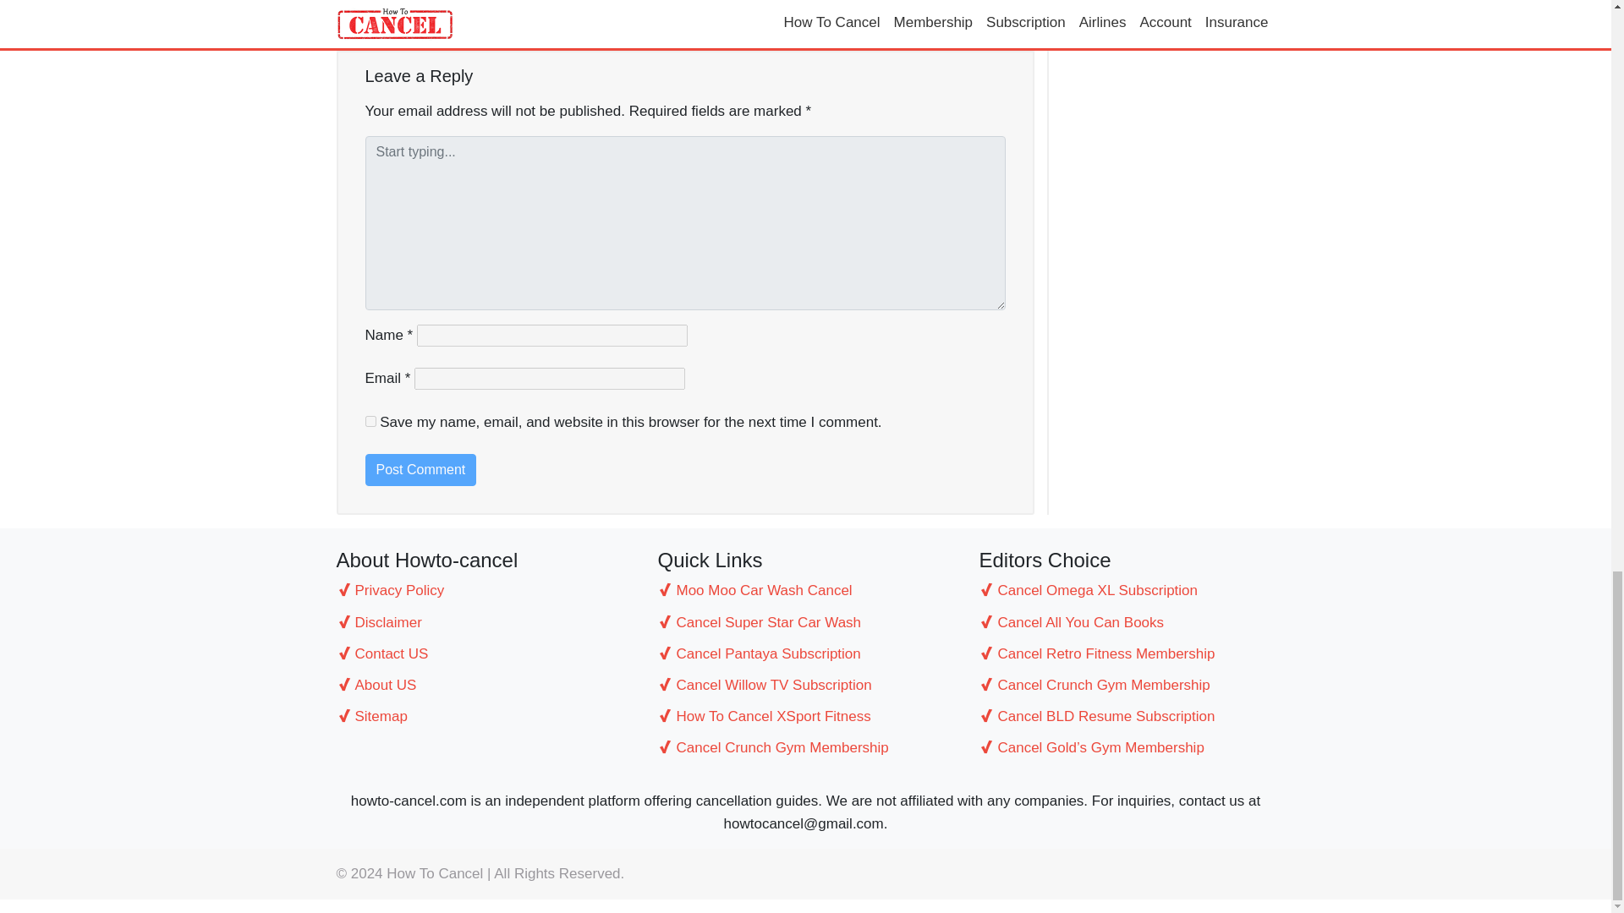 This screenshot has height=913, width=1624. What do you see at coordinates (484, 715) in the screenshot?
I see `Sitemap` at bounding box center [484, 715].